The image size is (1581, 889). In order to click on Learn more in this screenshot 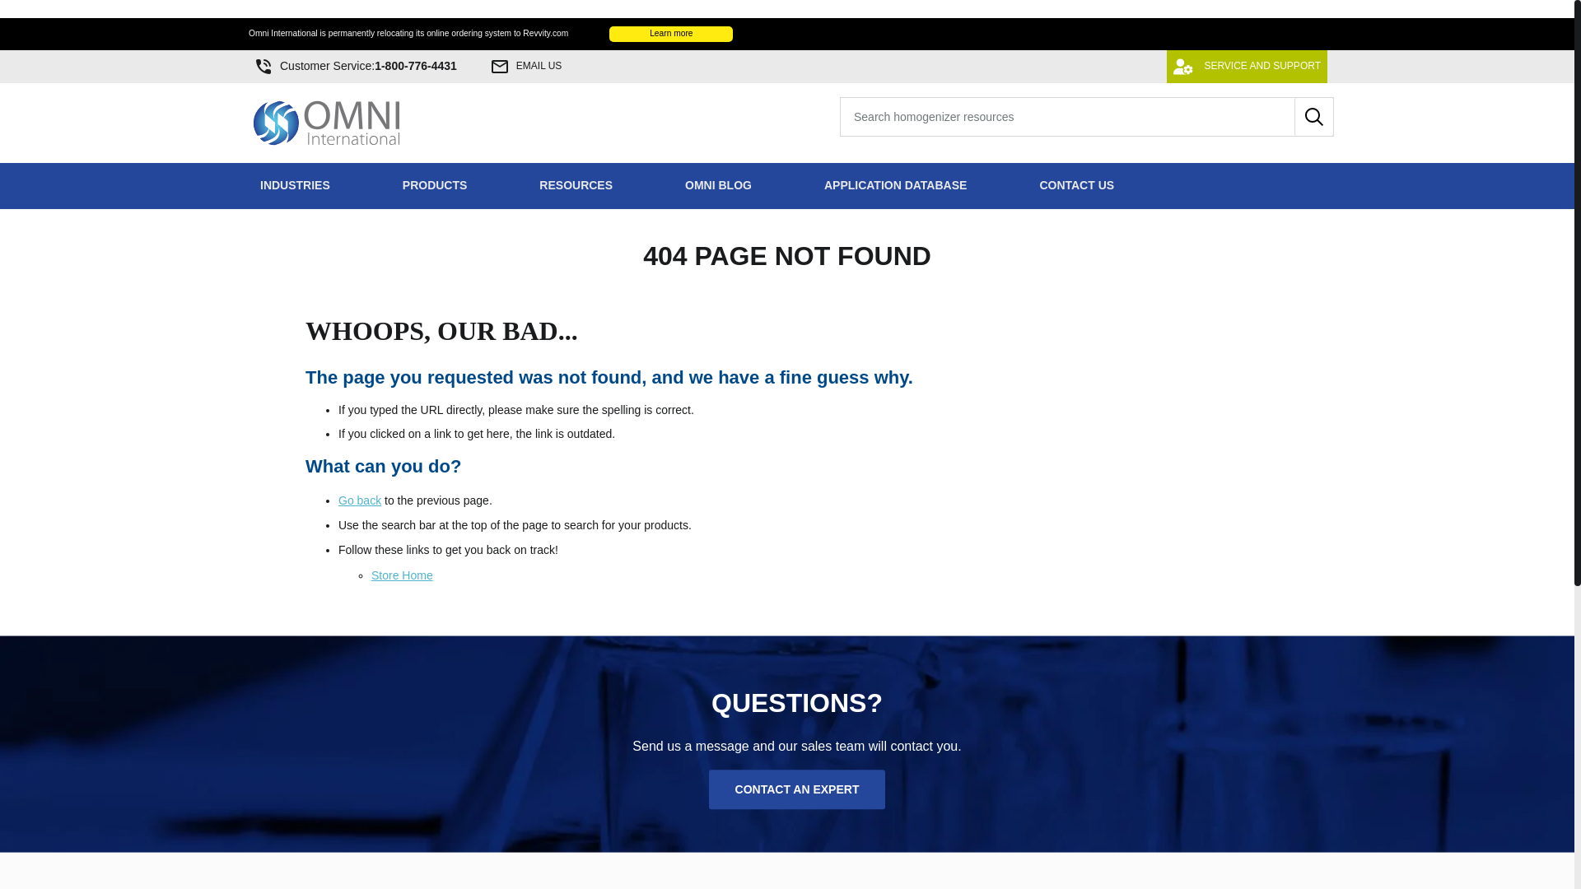, I will do `click(526, 66)`.